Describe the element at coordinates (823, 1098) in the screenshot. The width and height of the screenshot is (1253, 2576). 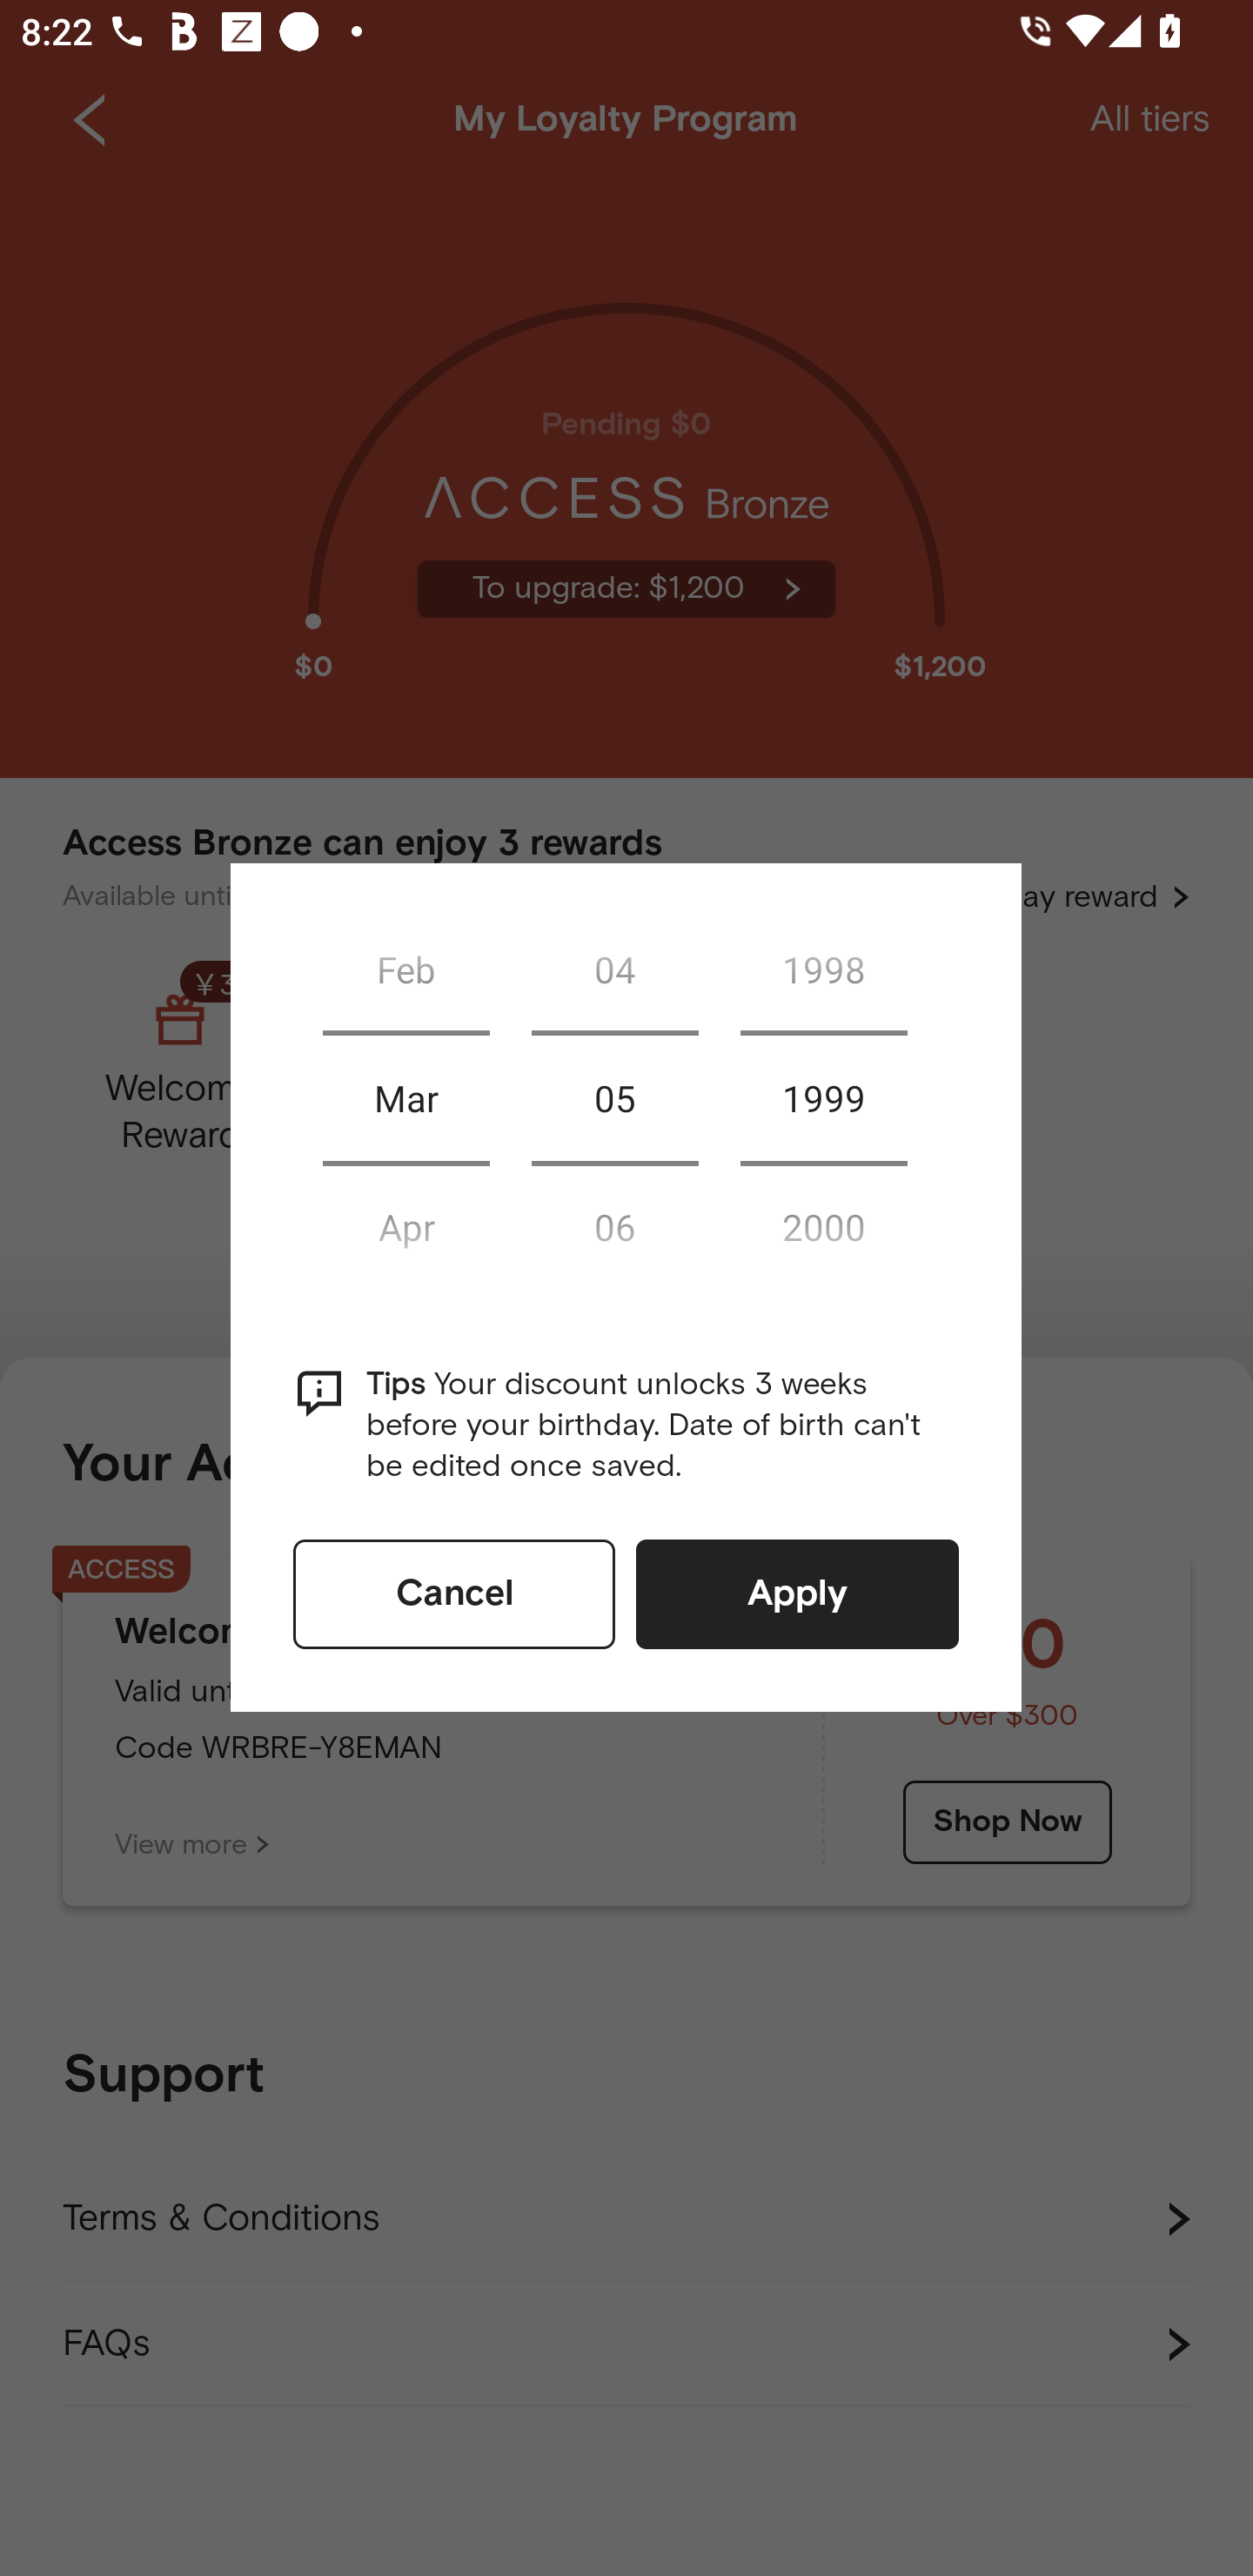
I see `1999` at that location.